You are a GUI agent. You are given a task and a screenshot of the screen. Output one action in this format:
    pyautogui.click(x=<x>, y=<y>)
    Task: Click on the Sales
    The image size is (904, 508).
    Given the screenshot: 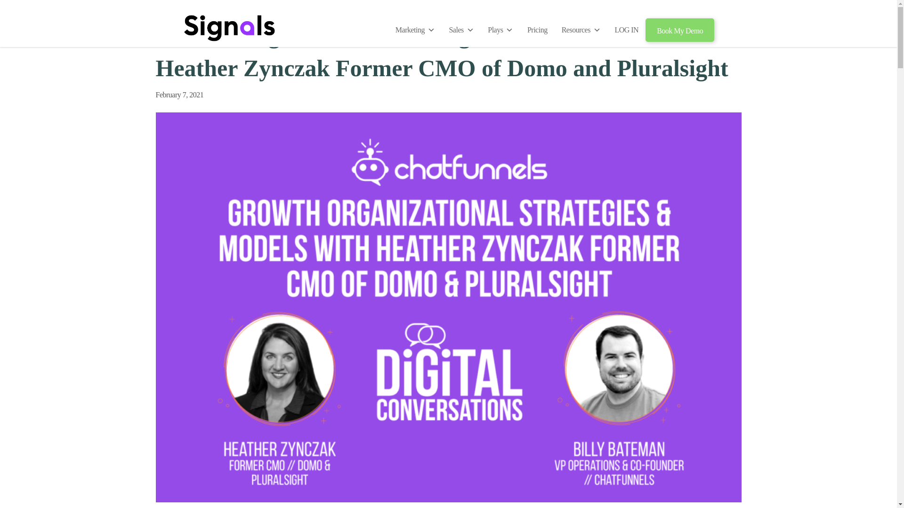 What is the action you would take?
    pyautogui.click(x=461, y=30)
    